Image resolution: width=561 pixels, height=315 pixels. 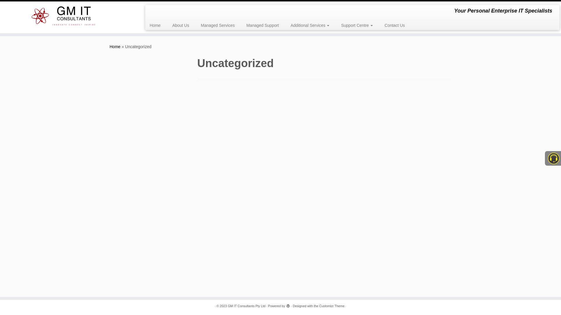 What do you see at coordinates (262, 25) in the screenshot?
I see `Managed Support` at bounding box center [262, 25].